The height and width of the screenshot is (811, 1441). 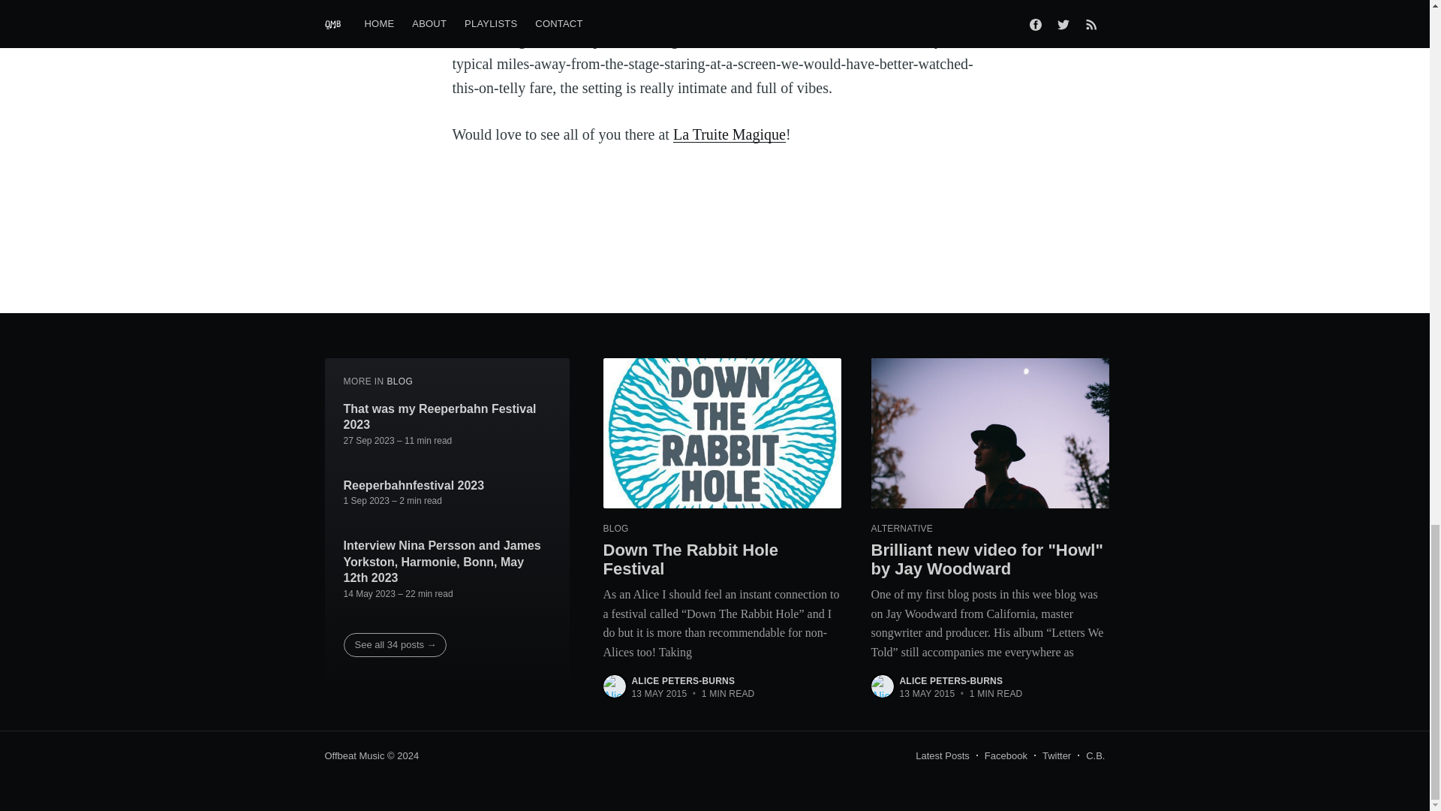 What do you see at coordinates (951, 680) in the screenshot?
I see `ALICE PETERS-BURNS` at bounding box center [951, 680].